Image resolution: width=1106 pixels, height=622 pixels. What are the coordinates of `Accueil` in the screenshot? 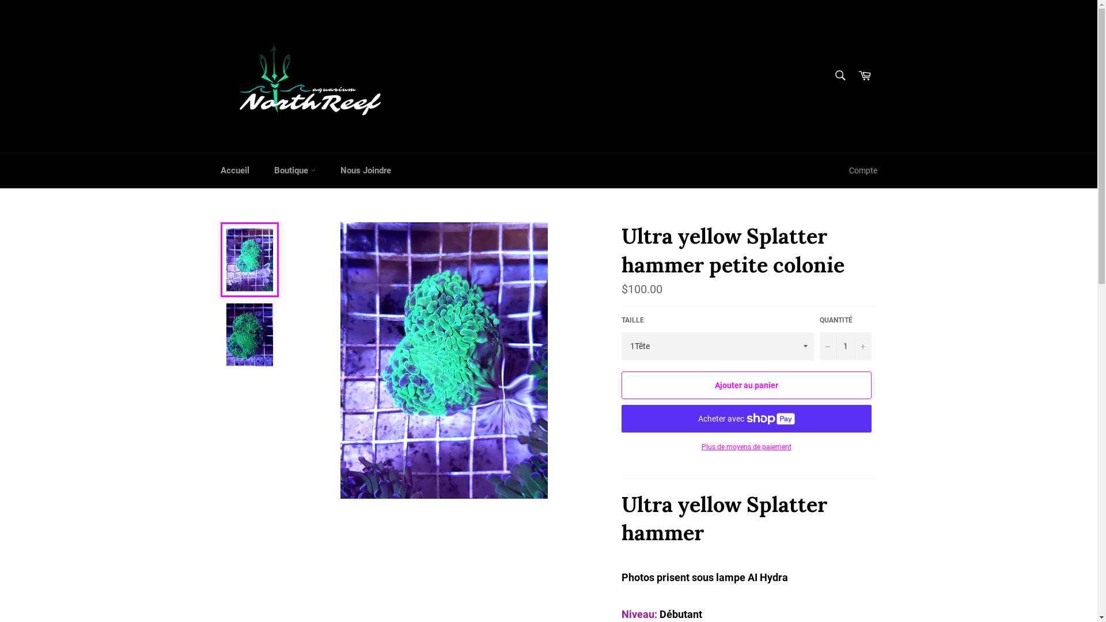 It's located at (234, 170).